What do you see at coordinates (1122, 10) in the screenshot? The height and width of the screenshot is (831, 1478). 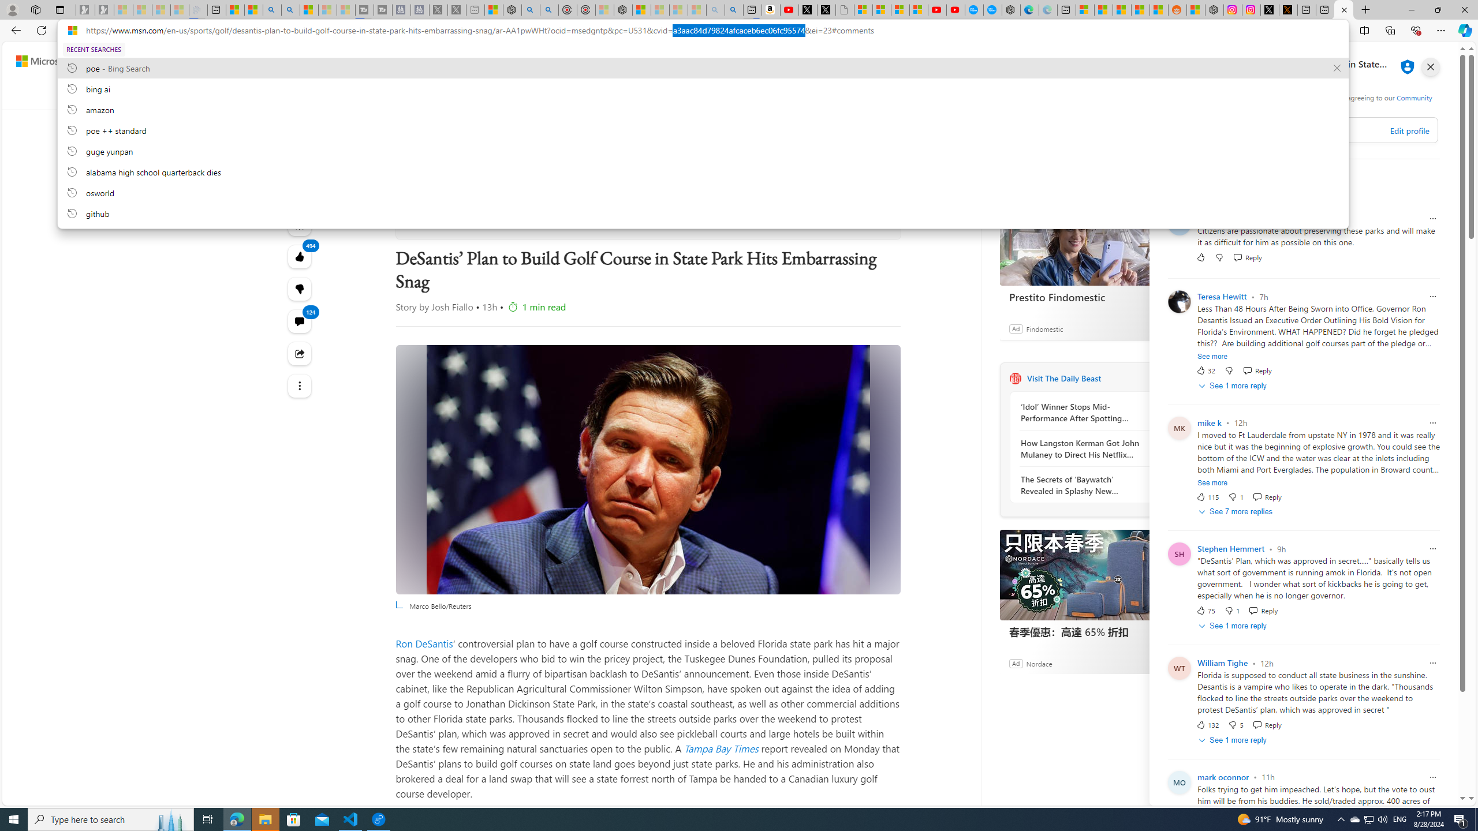 I see `Shanghai, China hourly forecast | Microsoft Weather` at bounding box center [1122, 10].